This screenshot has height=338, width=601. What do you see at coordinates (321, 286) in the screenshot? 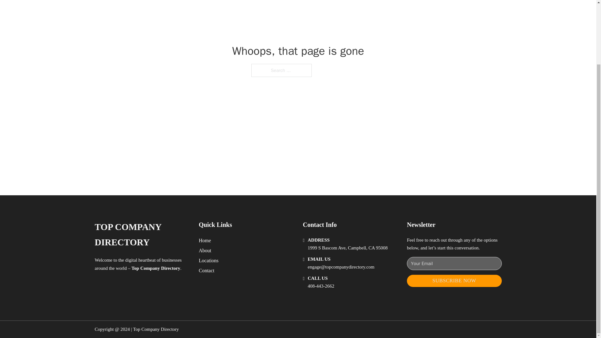
I see `408-443-2662` at bounding box center [321, 286].